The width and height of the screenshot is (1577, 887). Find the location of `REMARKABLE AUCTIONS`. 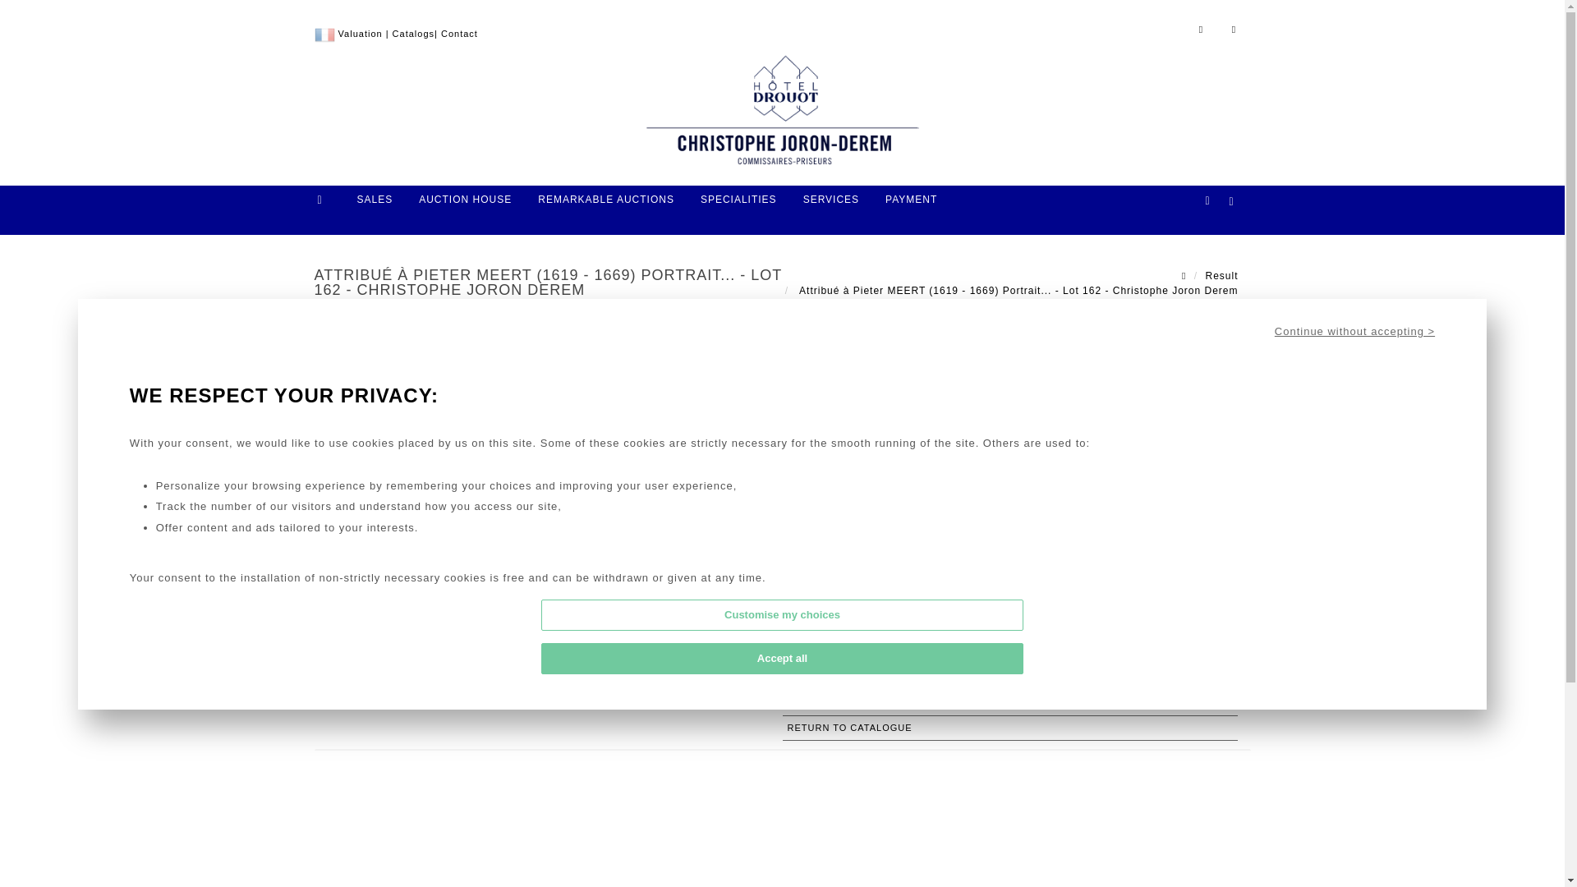

REMARKABLE AUCTIONS is located at coordinates (605, 205).